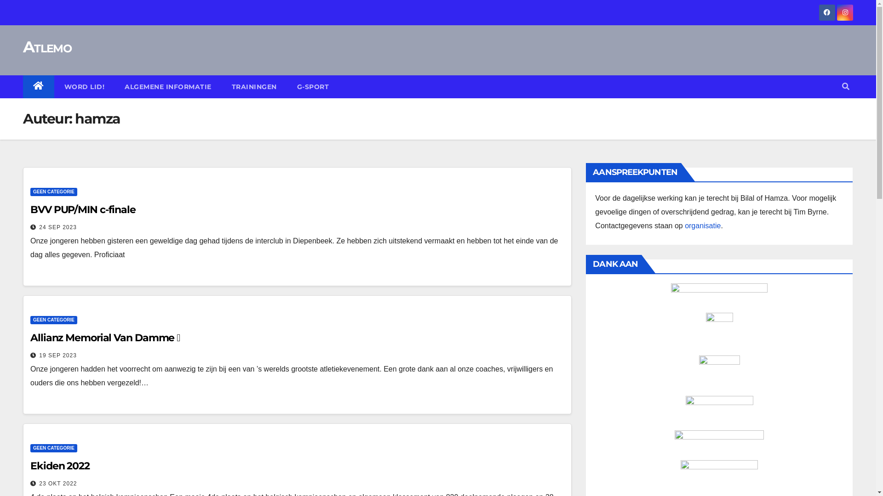 Image resolution: width=883 pixels, height=496 pixels. Describe the element at coordinates (58, 484) in the screenshot. I see `23 OKT 2022` at that location.